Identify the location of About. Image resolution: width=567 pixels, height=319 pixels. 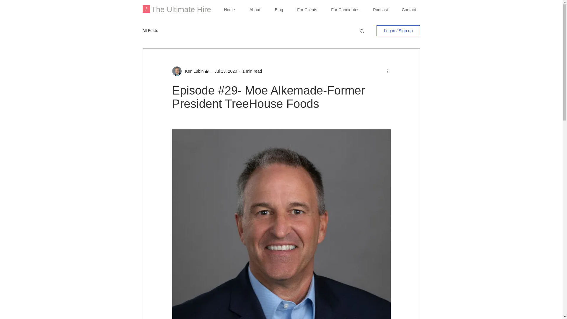
(255, 10).